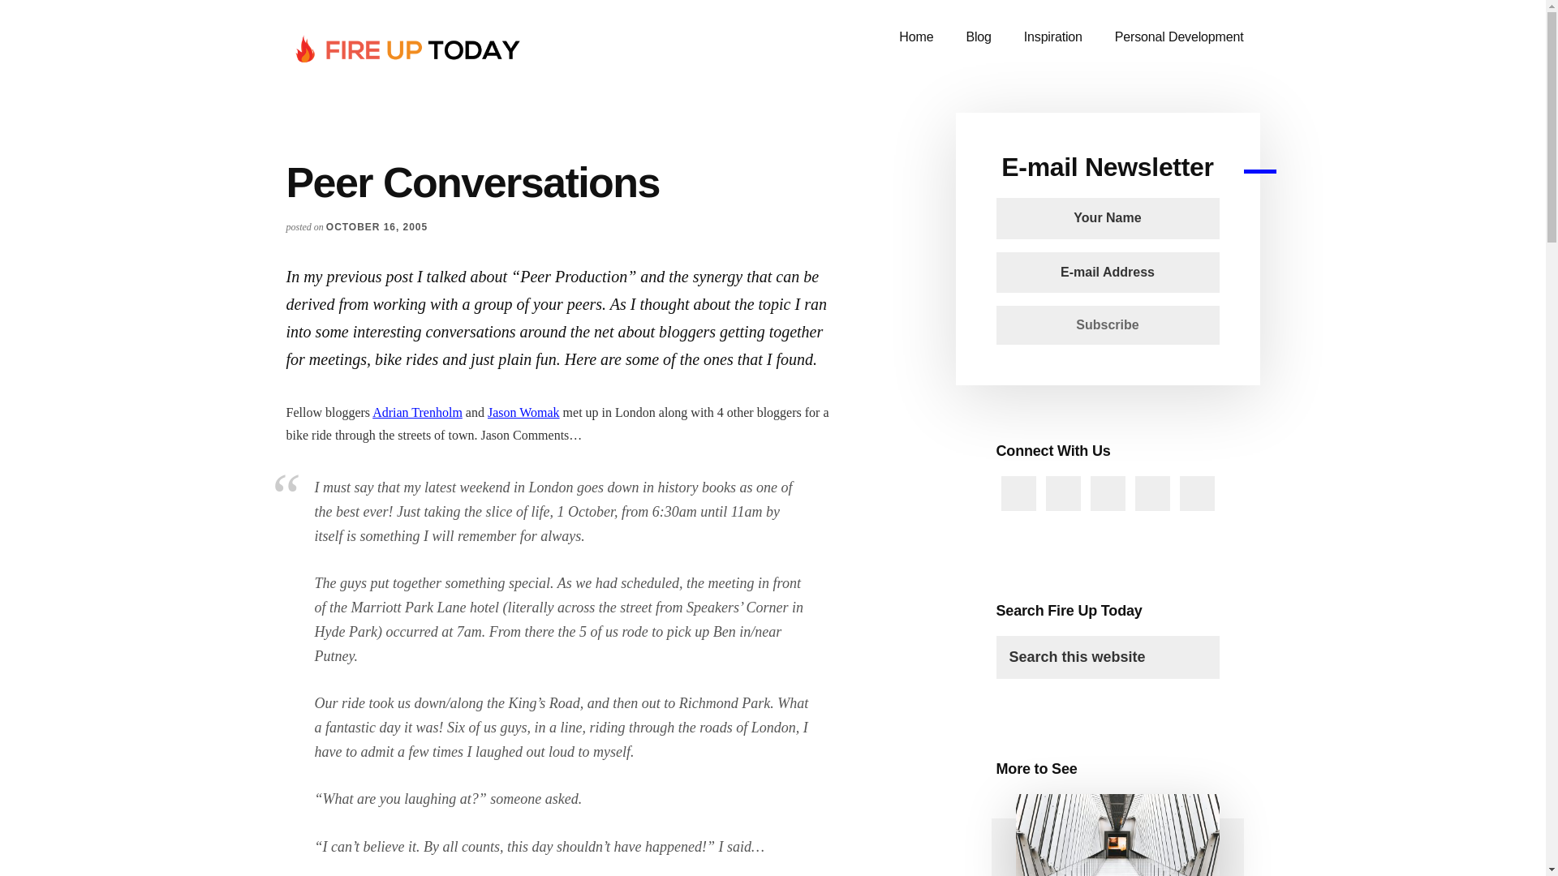  What do you see at coordinates (417, 412) in the screenshot?
I see `Adrian Trenholm` at bounding box center [417, 412].